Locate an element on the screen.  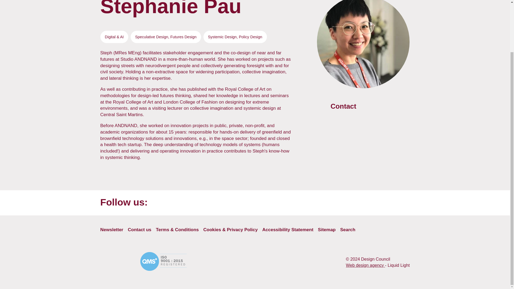
Design Council on Facebook is located at coordinates (299, 204).